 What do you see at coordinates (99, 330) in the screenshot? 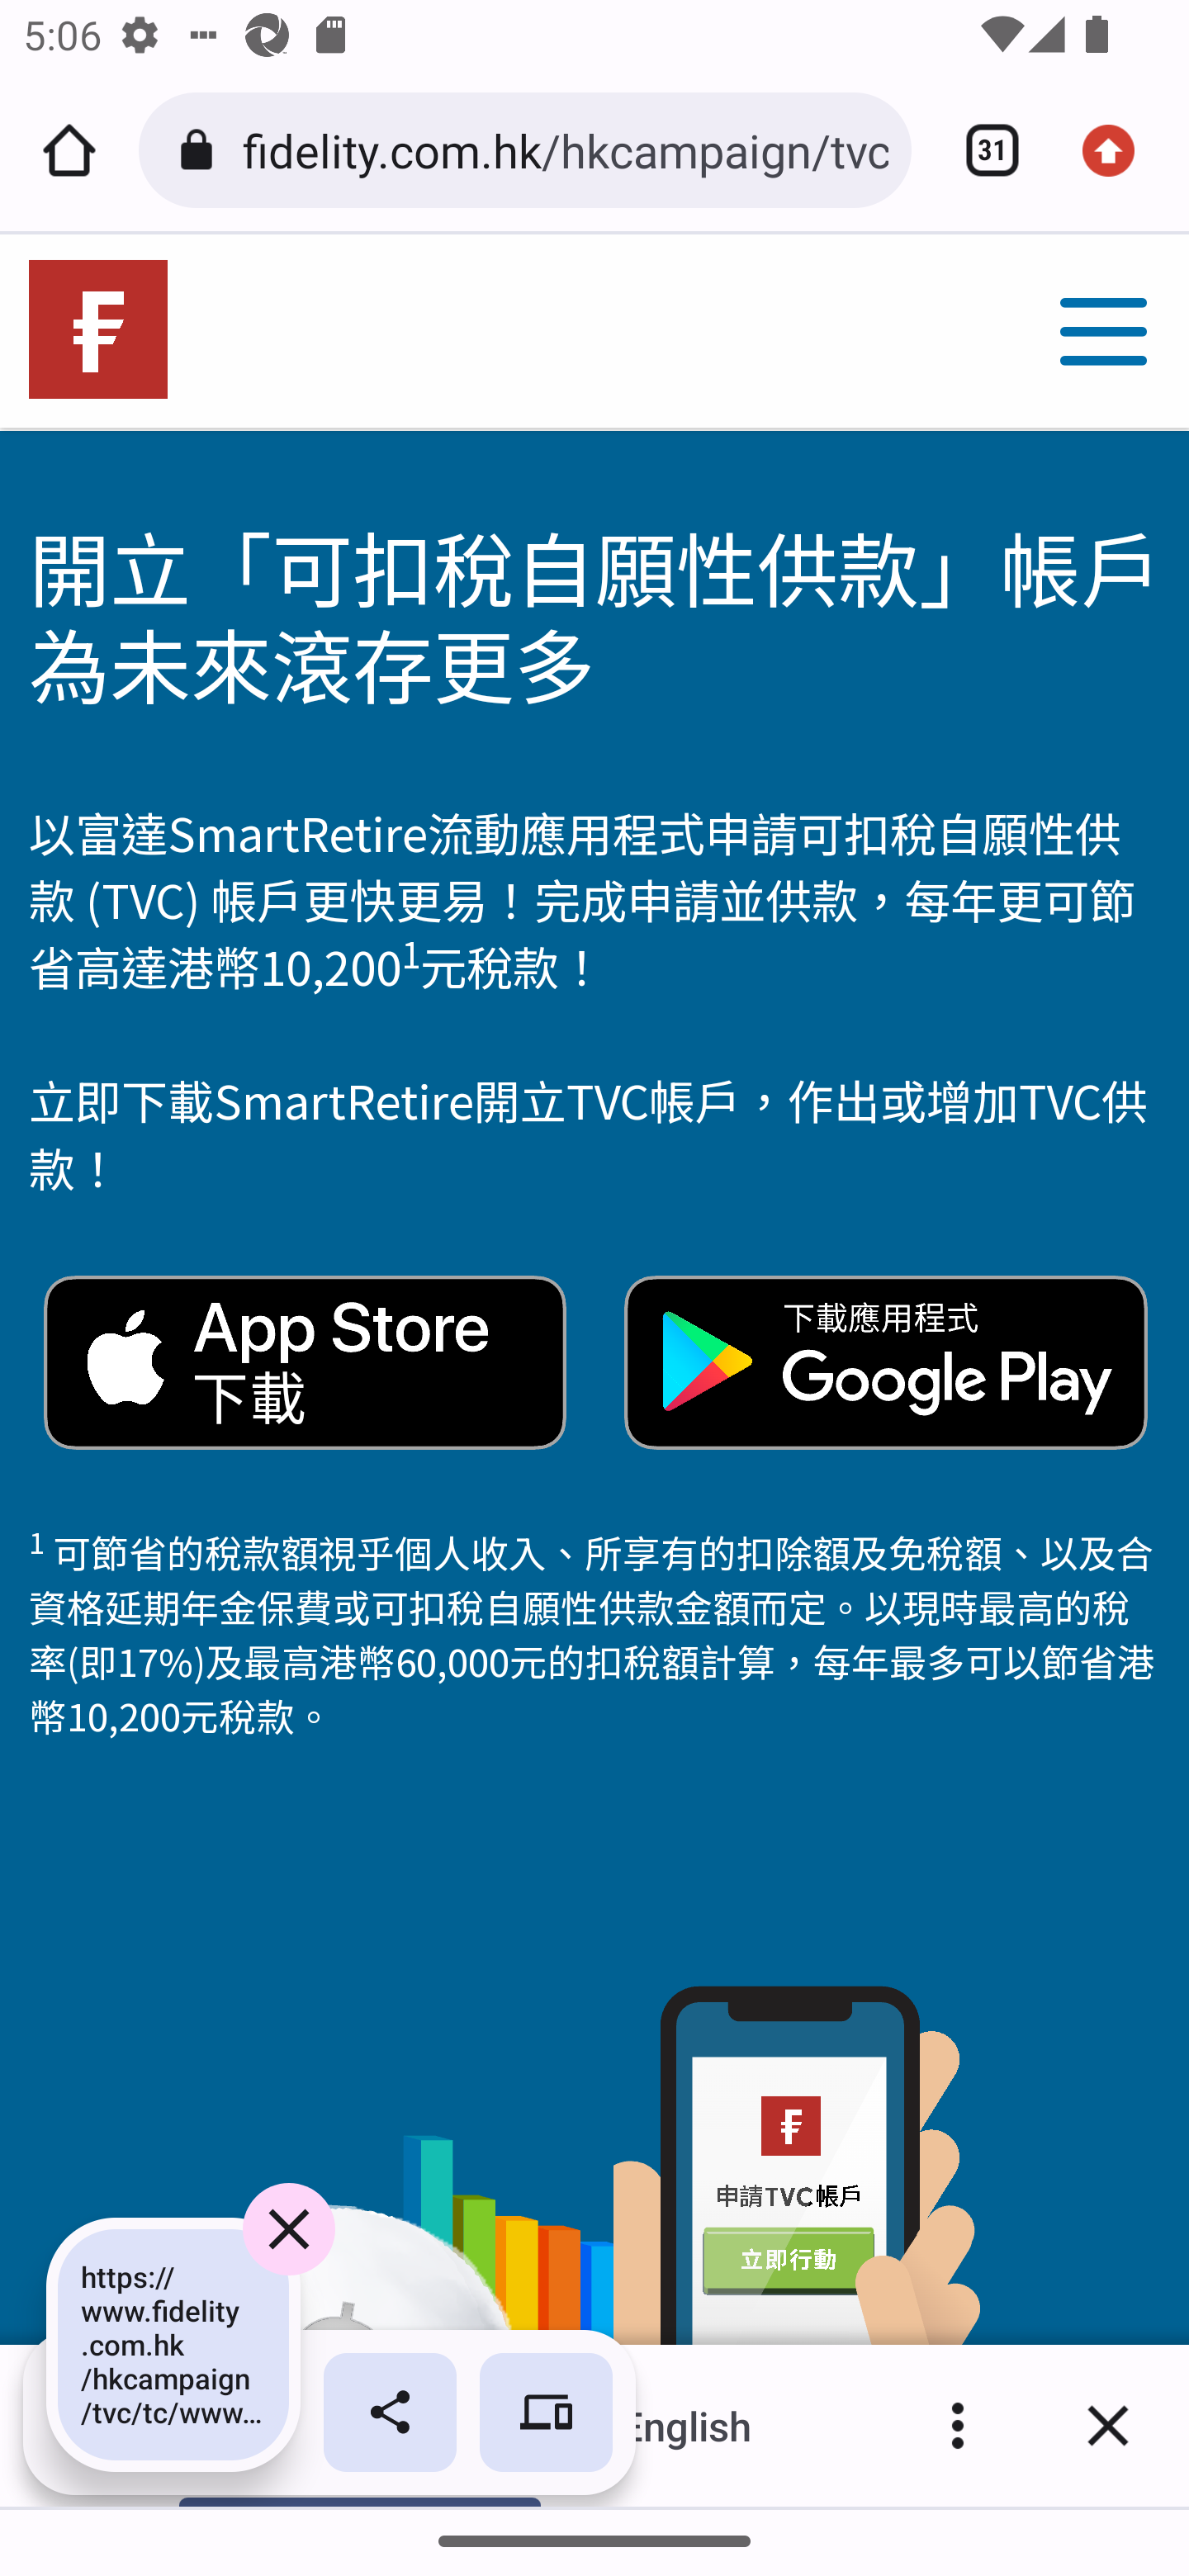
I see `Logo` at bounding box center [99, 330].